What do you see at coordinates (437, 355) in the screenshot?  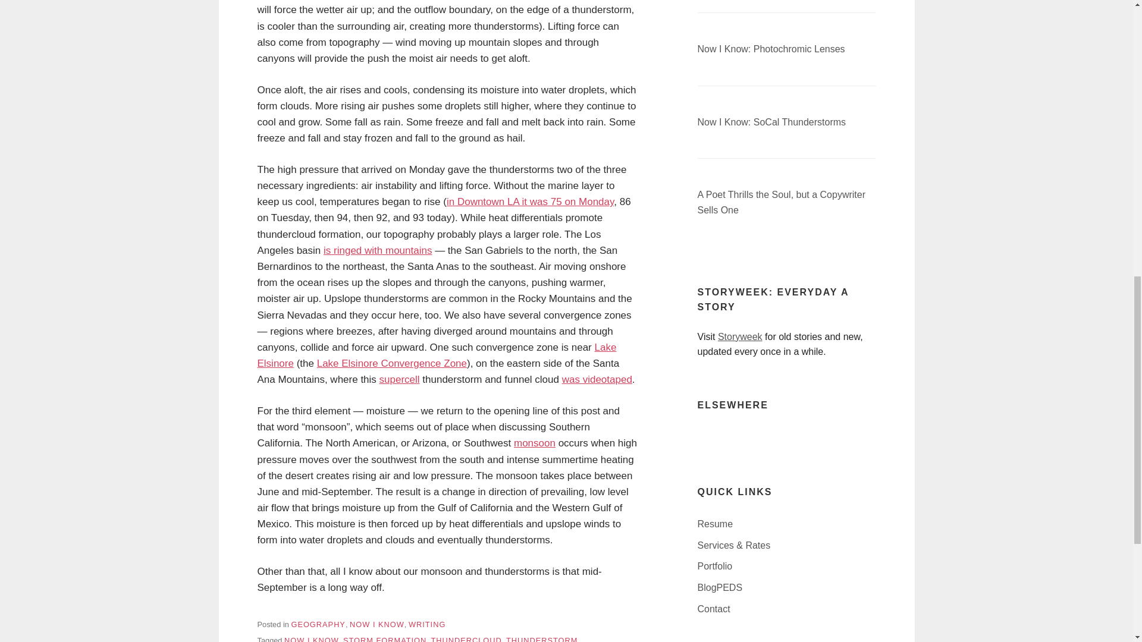 I see `Lake Elsinore` at bounding box center [437, 355].